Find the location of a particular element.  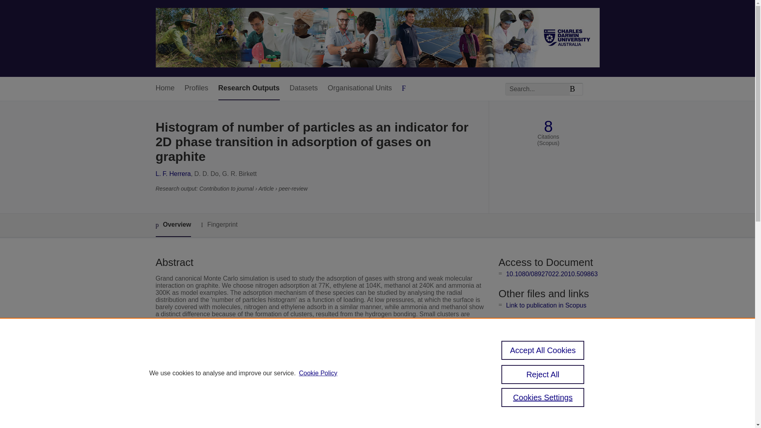

Overview is located at coordinates (173, 225).